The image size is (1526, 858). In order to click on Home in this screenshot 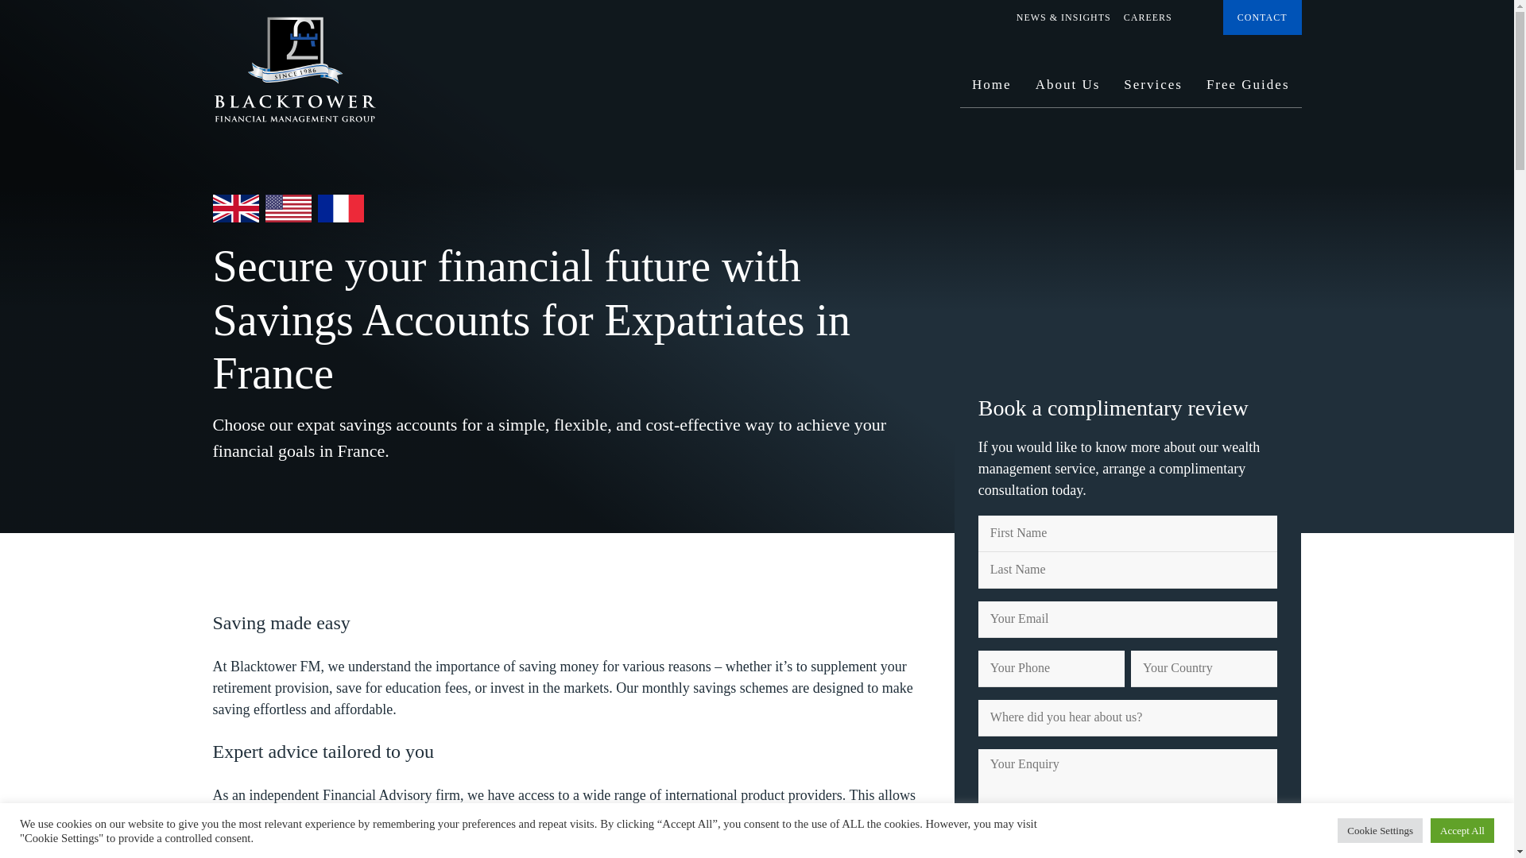, I will do `click(992, 91)`.